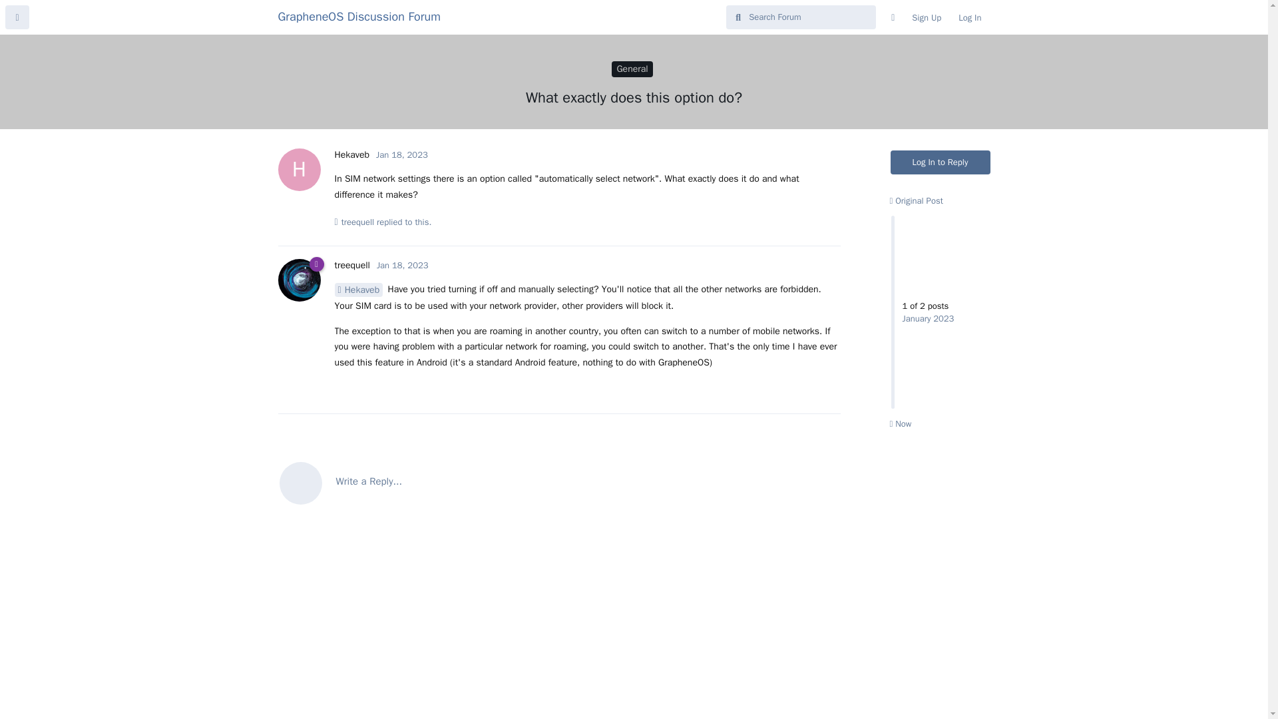 The height and width of the screenshot is (719, 1278). What do you see at coordinates (357, 222) in the screenshot?
I see `treequell` at bounding box center [357, 222].